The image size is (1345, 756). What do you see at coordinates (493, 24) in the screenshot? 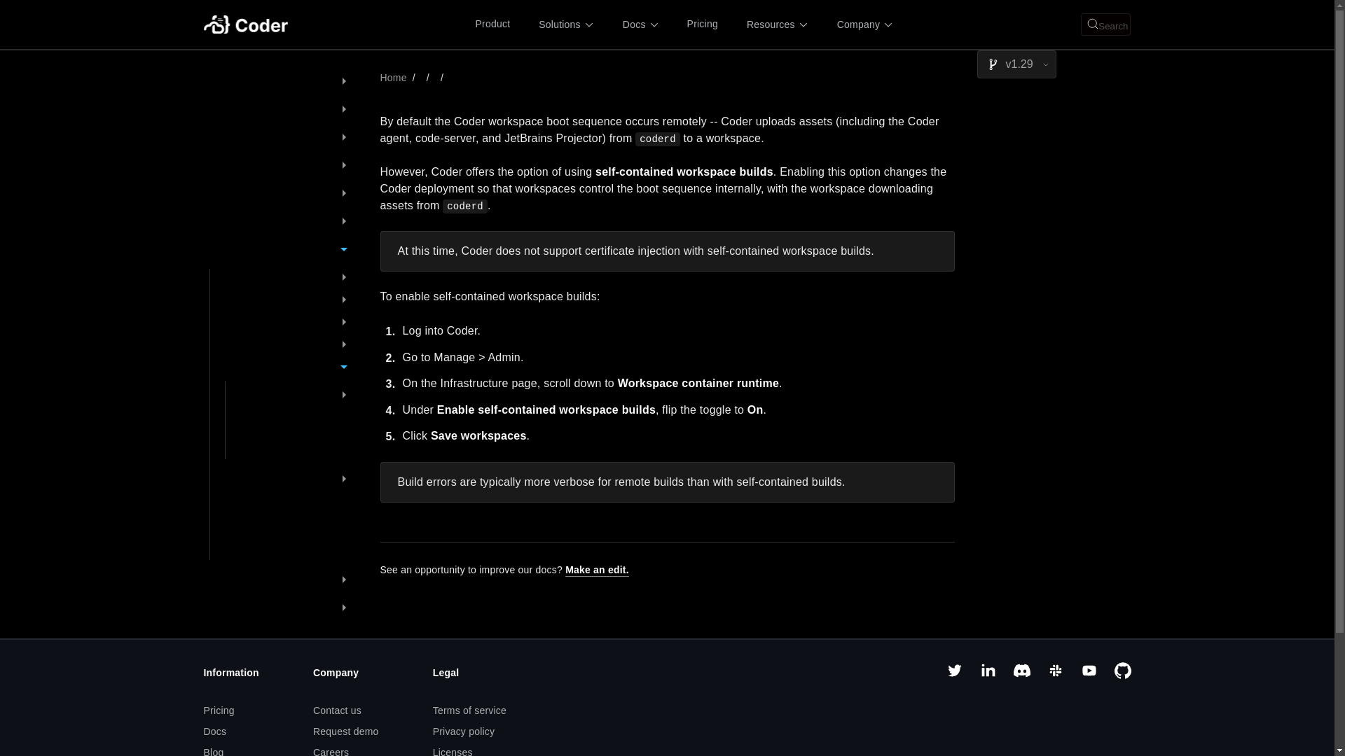
I see `Product` at bounding box center [493, 24].